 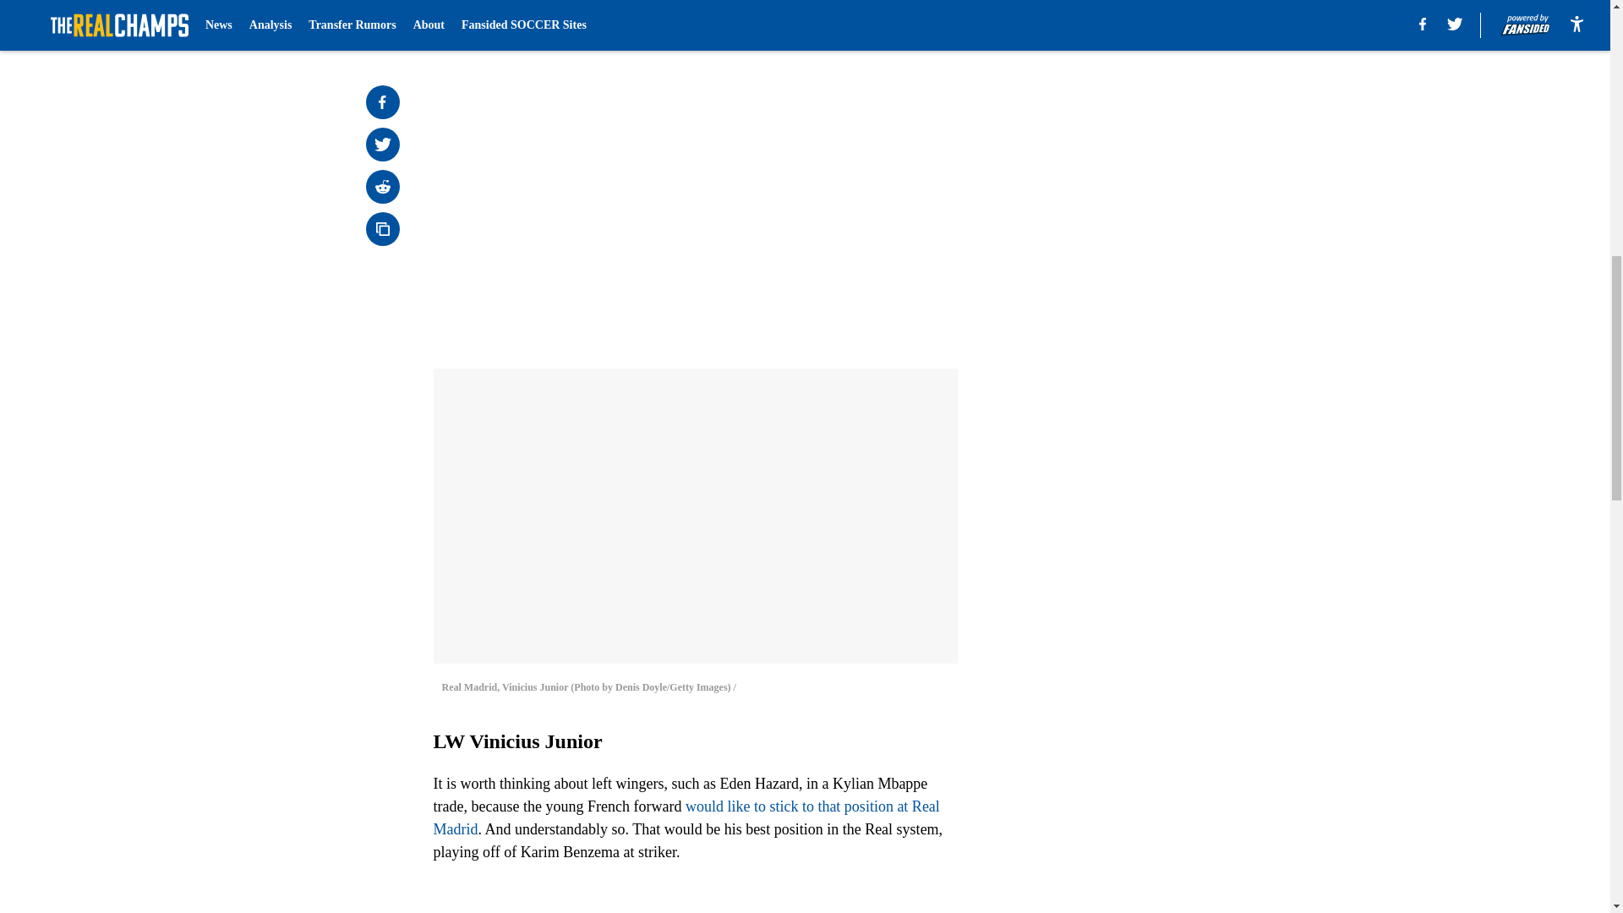 I want to click on Next, so click(x=906, y=23).